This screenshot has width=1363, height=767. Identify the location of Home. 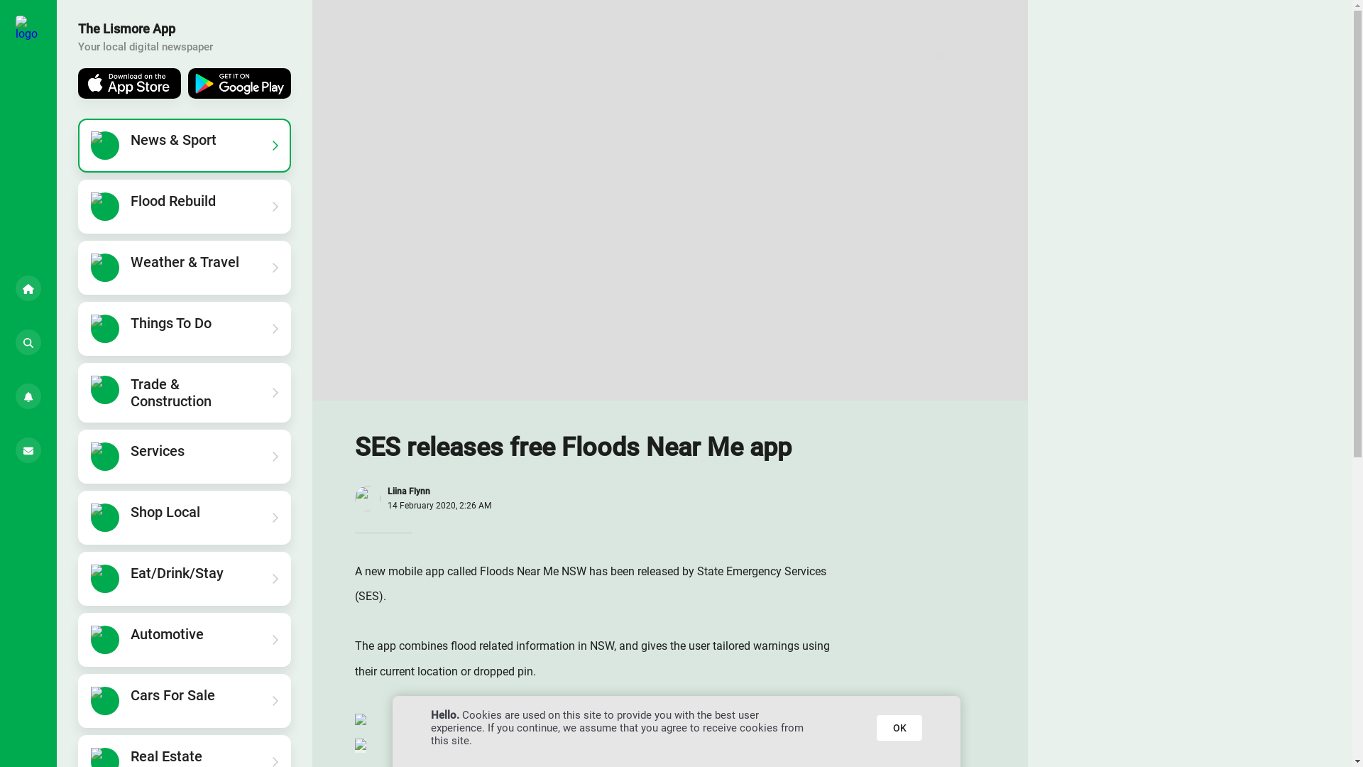
(28, 288).